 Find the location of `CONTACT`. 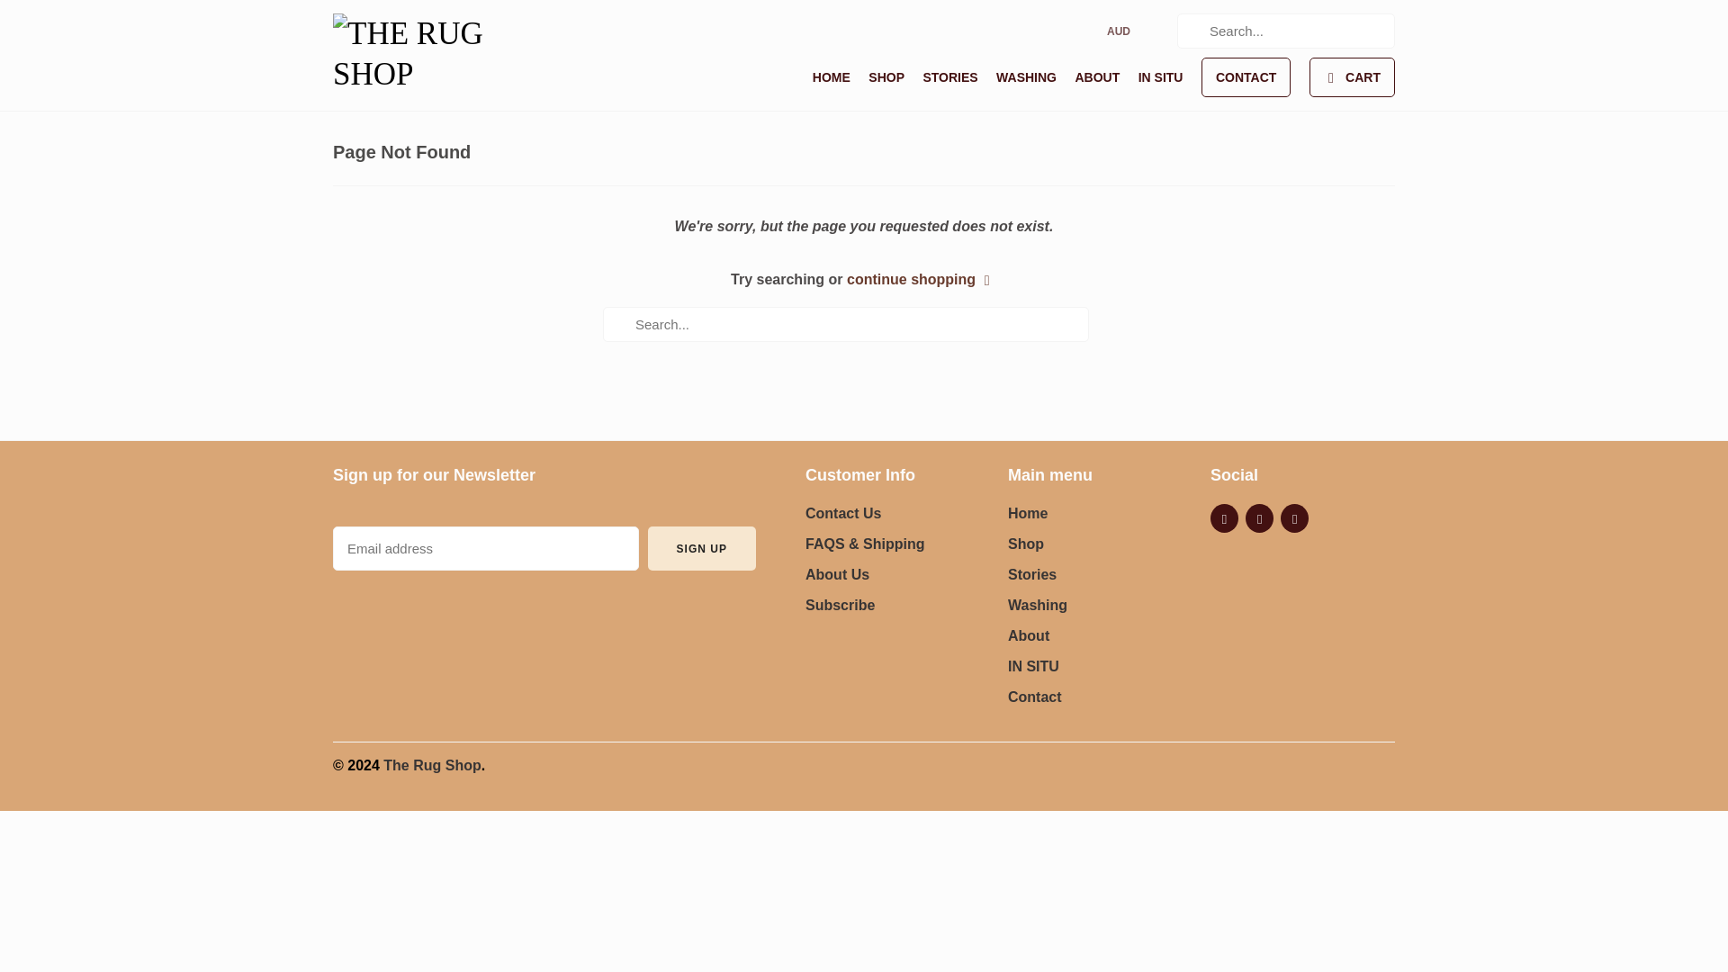

CONTACT is located at coordinates (1246, 77).